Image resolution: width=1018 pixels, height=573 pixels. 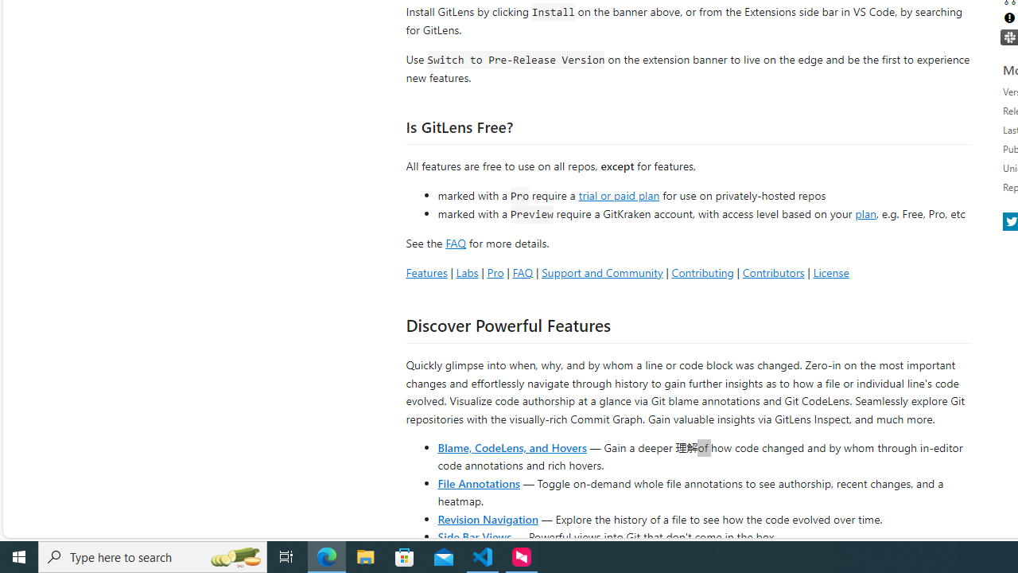 What do you see at coordinates (701, 272) in the screenshot?
I see `Contributing` at bounding box center [701, 272].